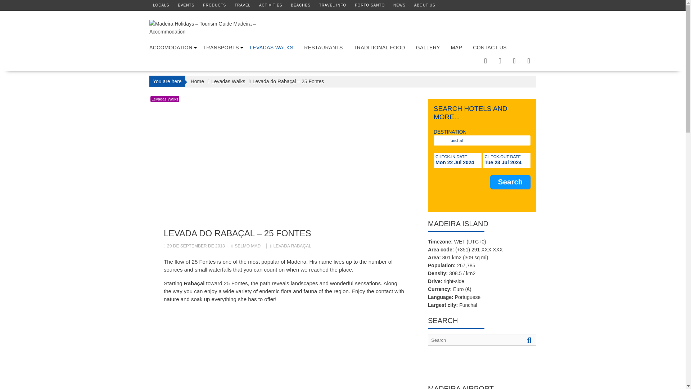 The image size is (691, 389). What do you see at coordinates (165, 99) in the screenshot?
I see `Levadas Walks` at bounding box center [165, 99].